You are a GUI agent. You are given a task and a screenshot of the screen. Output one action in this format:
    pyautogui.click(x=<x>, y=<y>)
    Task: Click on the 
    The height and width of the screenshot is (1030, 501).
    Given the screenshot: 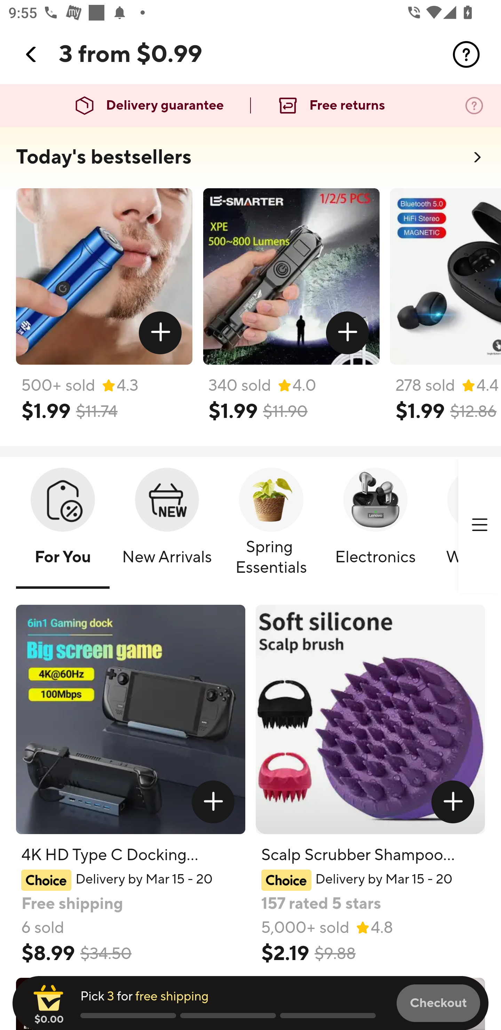 What is the action you would take?
    pyautogui.click(x=213, y=802)
    